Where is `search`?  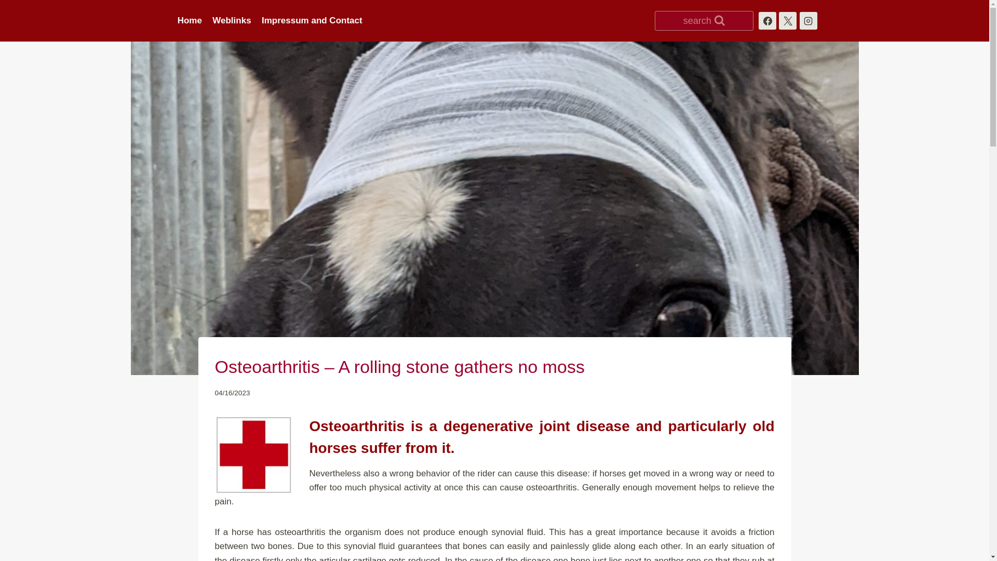 search is located at coordinates (704, 21).